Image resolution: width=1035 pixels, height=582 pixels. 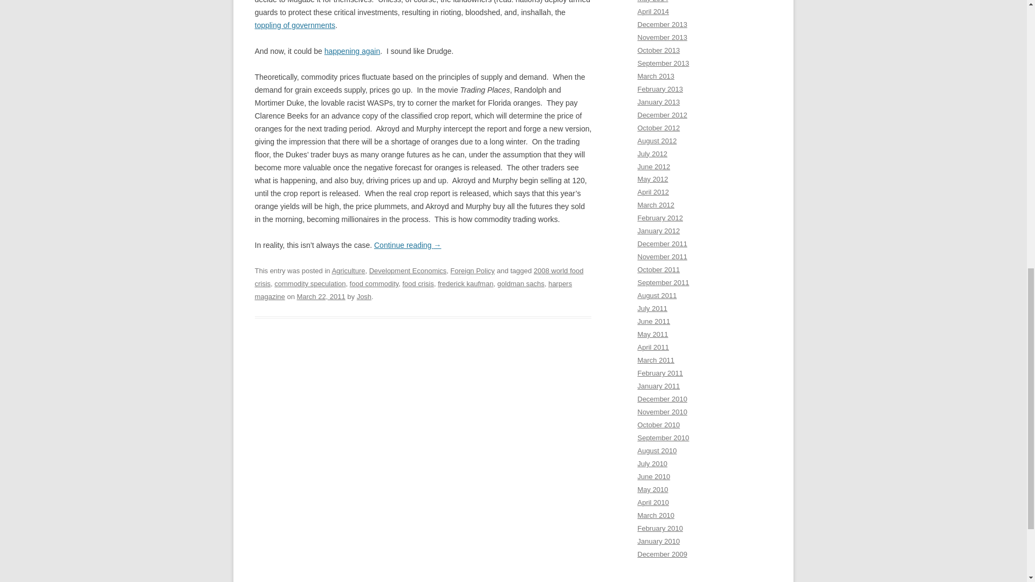 What do you see at coordinates (413, 290) in the screenshot?
I see `harpers magazine` at bounding box center [413, 290].